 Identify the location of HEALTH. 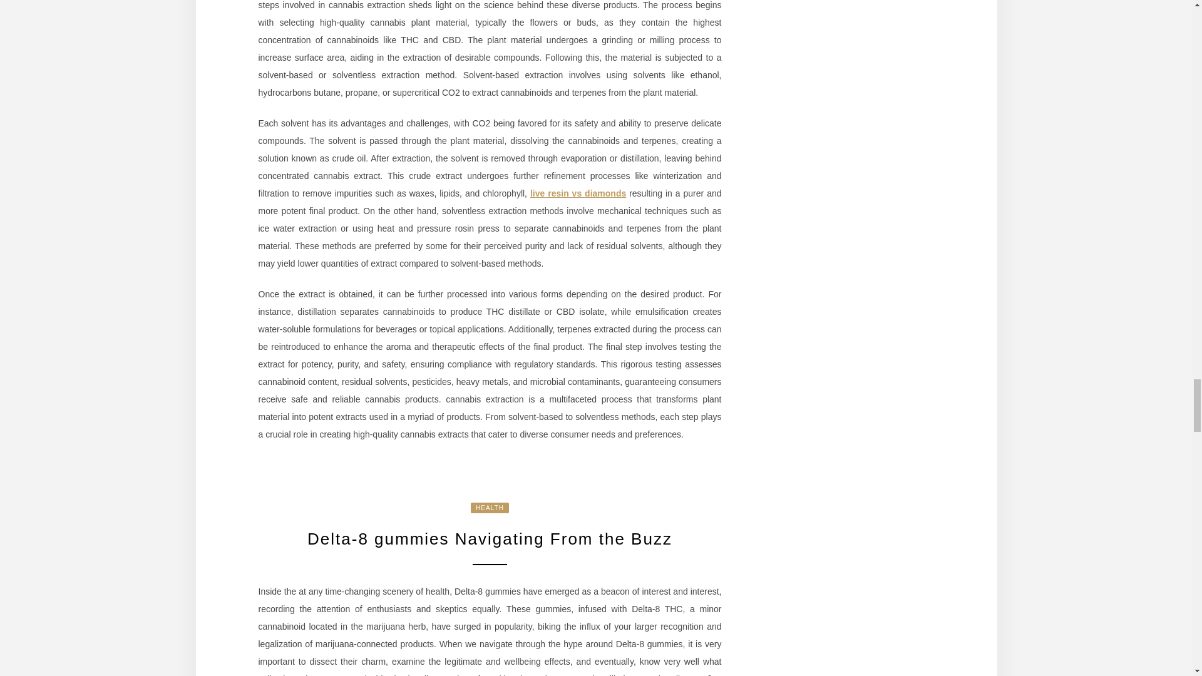
(490, 508).